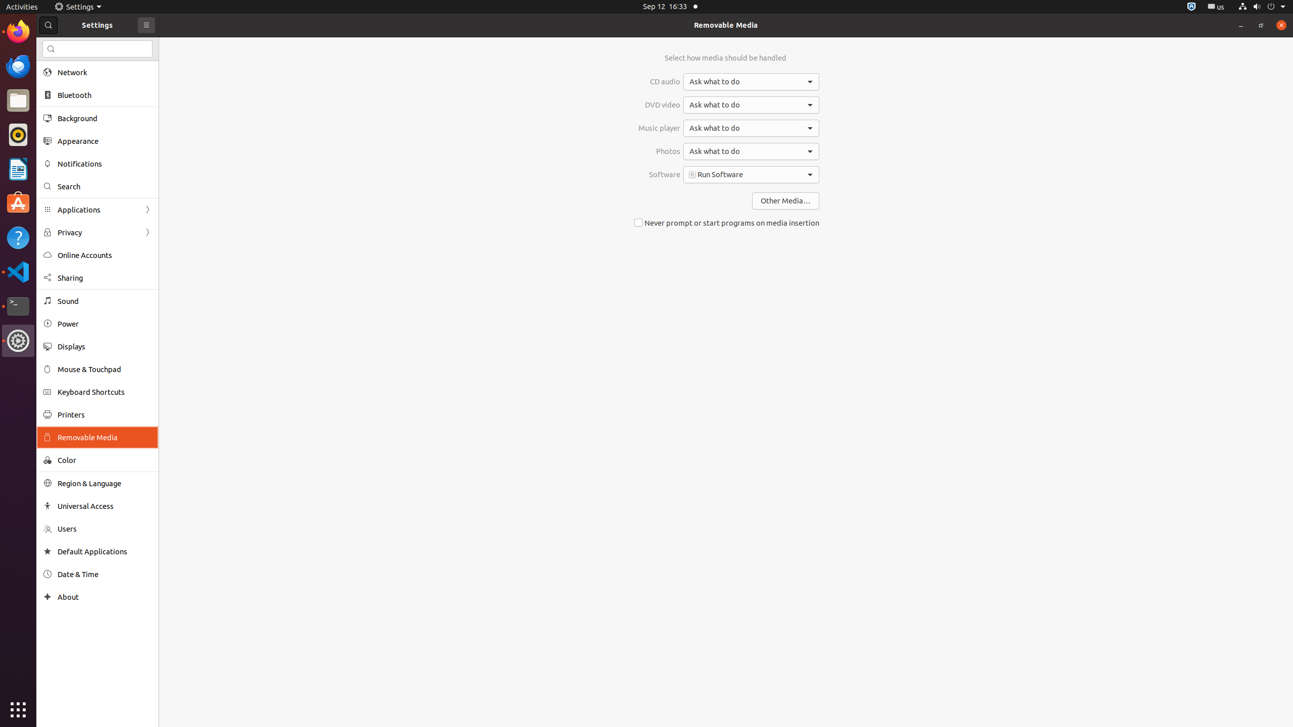 The image size is (1293, 727). What do you see at coordinates (105, 324) in the screenshot?
I see `Power` at bounding box center [105, 324].